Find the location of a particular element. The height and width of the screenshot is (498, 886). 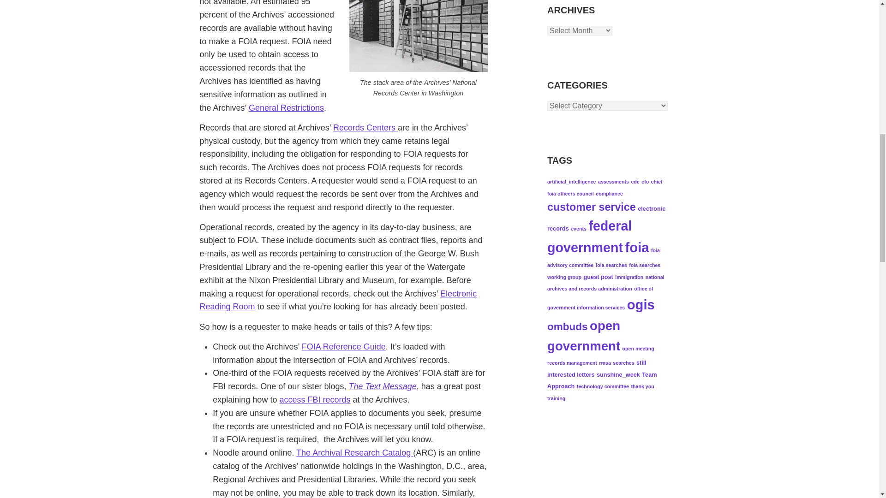

cdc is located at coordinates (635, 181).